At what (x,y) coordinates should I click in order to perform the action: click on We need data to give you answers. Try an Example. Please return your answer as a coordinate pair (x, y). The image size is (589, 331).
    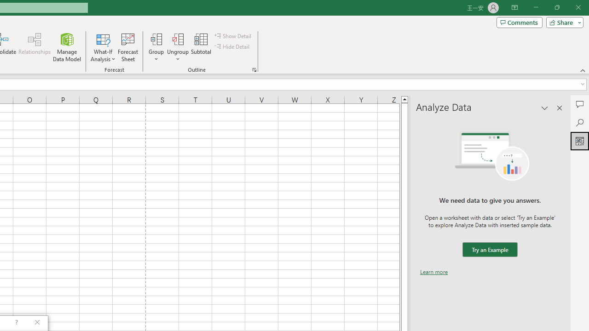
    Looking at the image, I should click on (490, 250).